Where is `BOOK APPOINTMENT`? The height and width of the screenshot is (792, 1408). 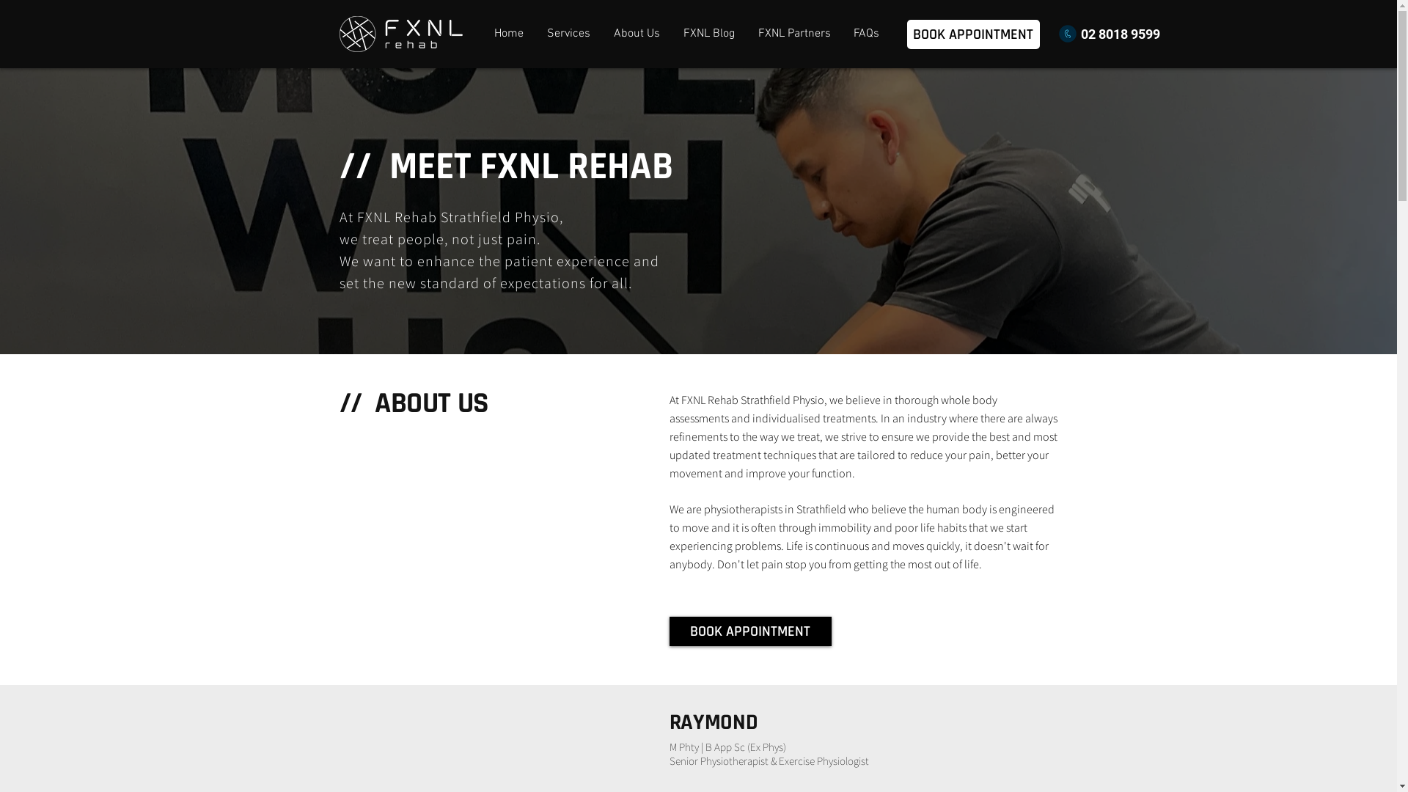 BOOK APPOINTMENT is located at coordinates (972, 34).